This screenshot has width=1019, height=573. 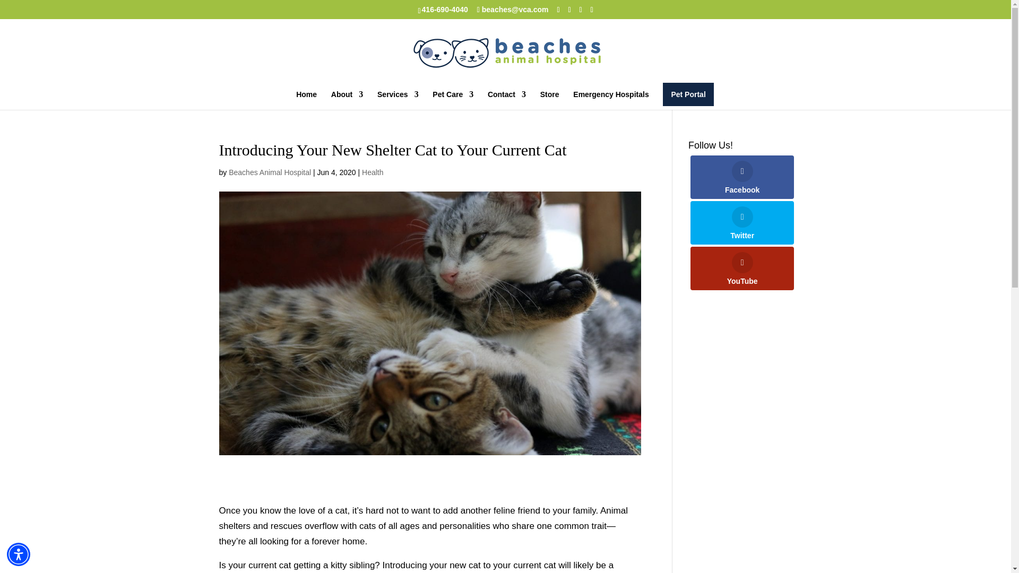 I want to click on Home, so click(x=307, y=100).